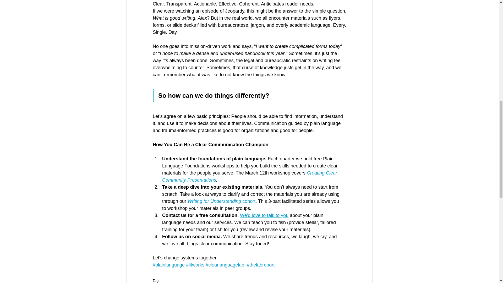 The height and width of the screenshot is (283, 503). Describe the element at coordinates (248, 201) in the screenshot. I see ` cohort` at that location.